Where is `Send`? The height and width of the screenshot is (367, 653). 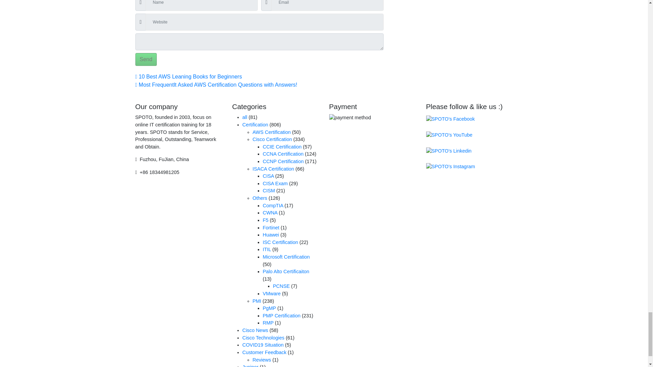 Send is located at coordinates (146, 59).